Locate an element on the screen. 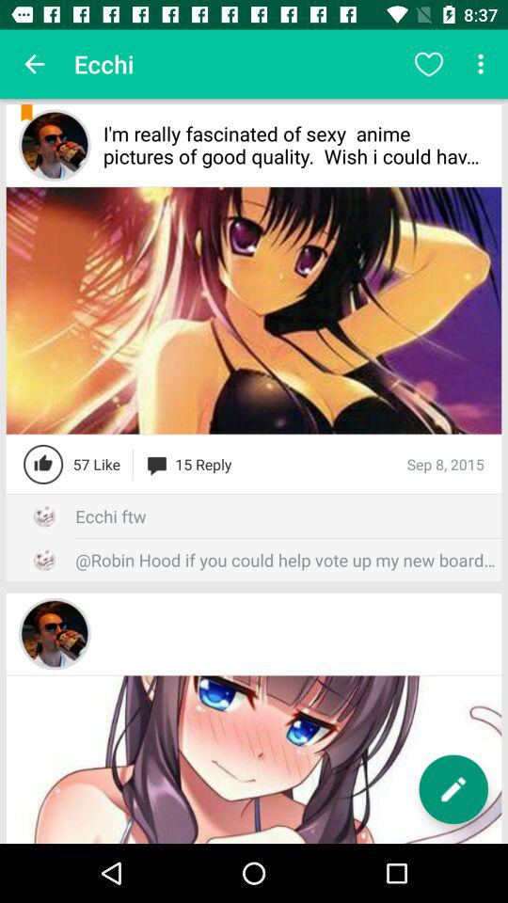 This screenshot has width=508, height=903. click icon to the right of ecchi  item is located at coordinates (429, 64).